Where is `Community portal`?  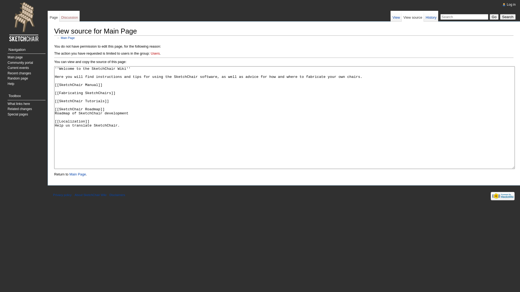 Community portal is located at coordinates (20, 63).